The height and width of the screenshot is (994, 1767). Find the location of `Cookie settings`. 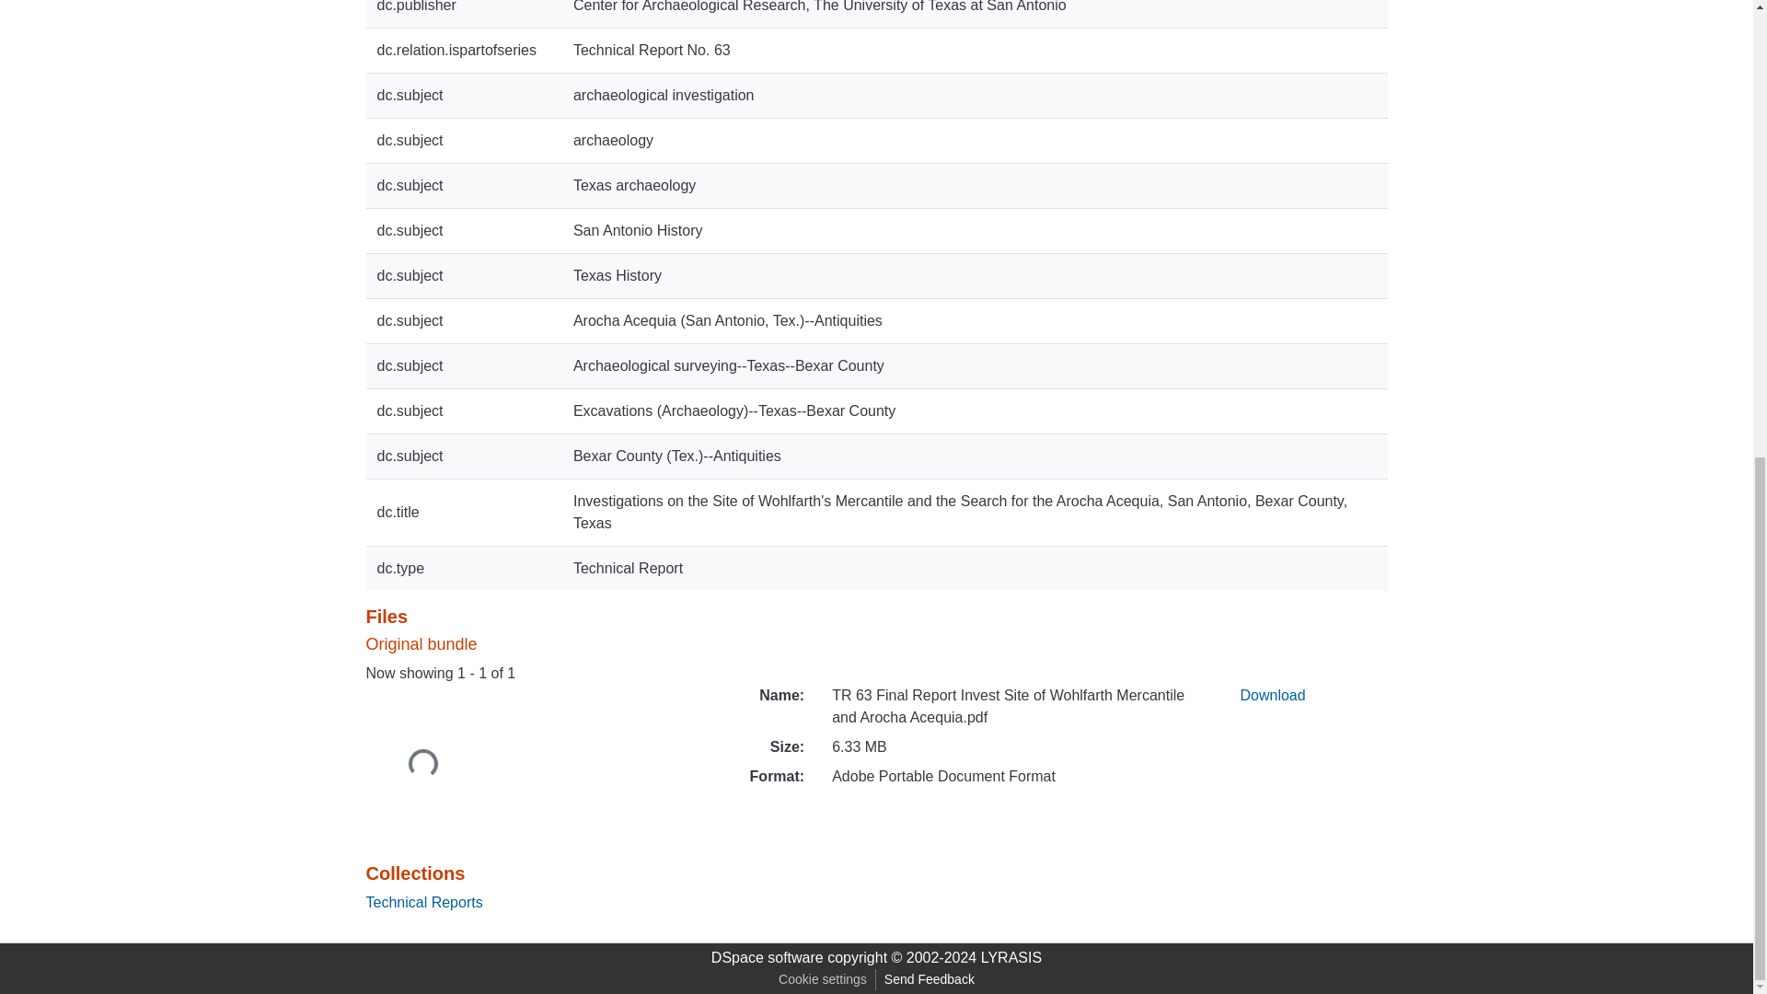

Cookie settings is located at coordinates (823, 979).